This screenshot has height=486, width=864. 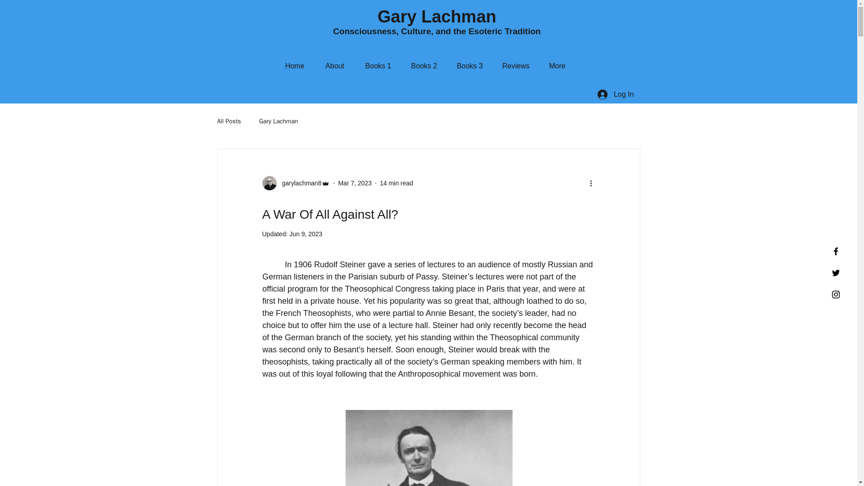 What do you see at coordinates (335, 66) in the screenshot?
I see `About` at bounding box center [335, 66].